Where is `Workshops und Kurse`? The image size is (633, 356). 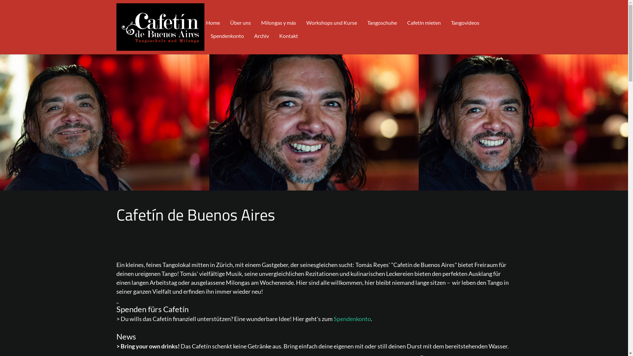 Workshops und Kurse is located at coordinates (331, 20).